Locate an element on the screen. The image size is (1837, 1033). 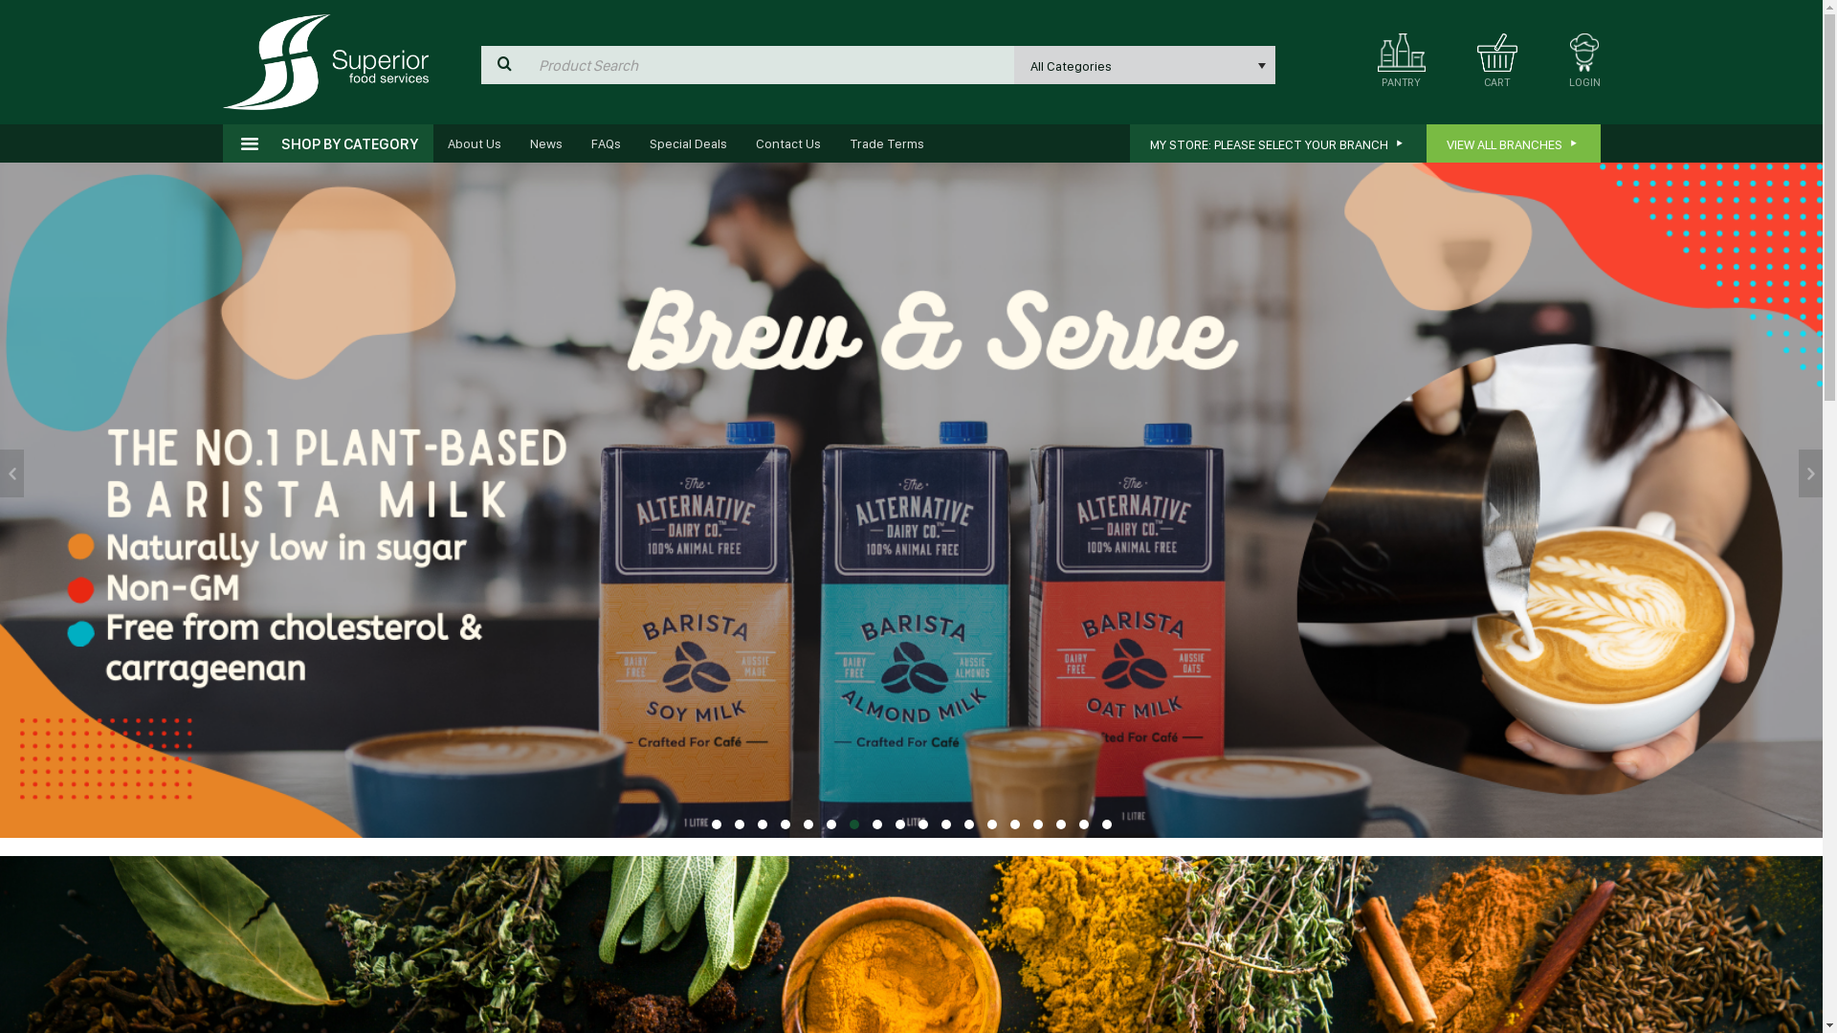
PANTRY is located at coordinates (1402, 53).